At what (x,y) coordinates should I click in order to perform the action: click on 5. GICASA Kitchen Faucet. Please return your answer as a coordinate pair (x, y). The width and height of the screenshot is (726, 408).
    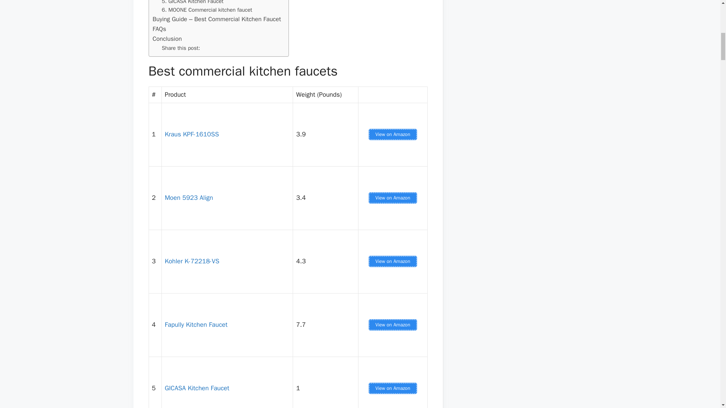
    Looking at the image, I should click on (193, 3).